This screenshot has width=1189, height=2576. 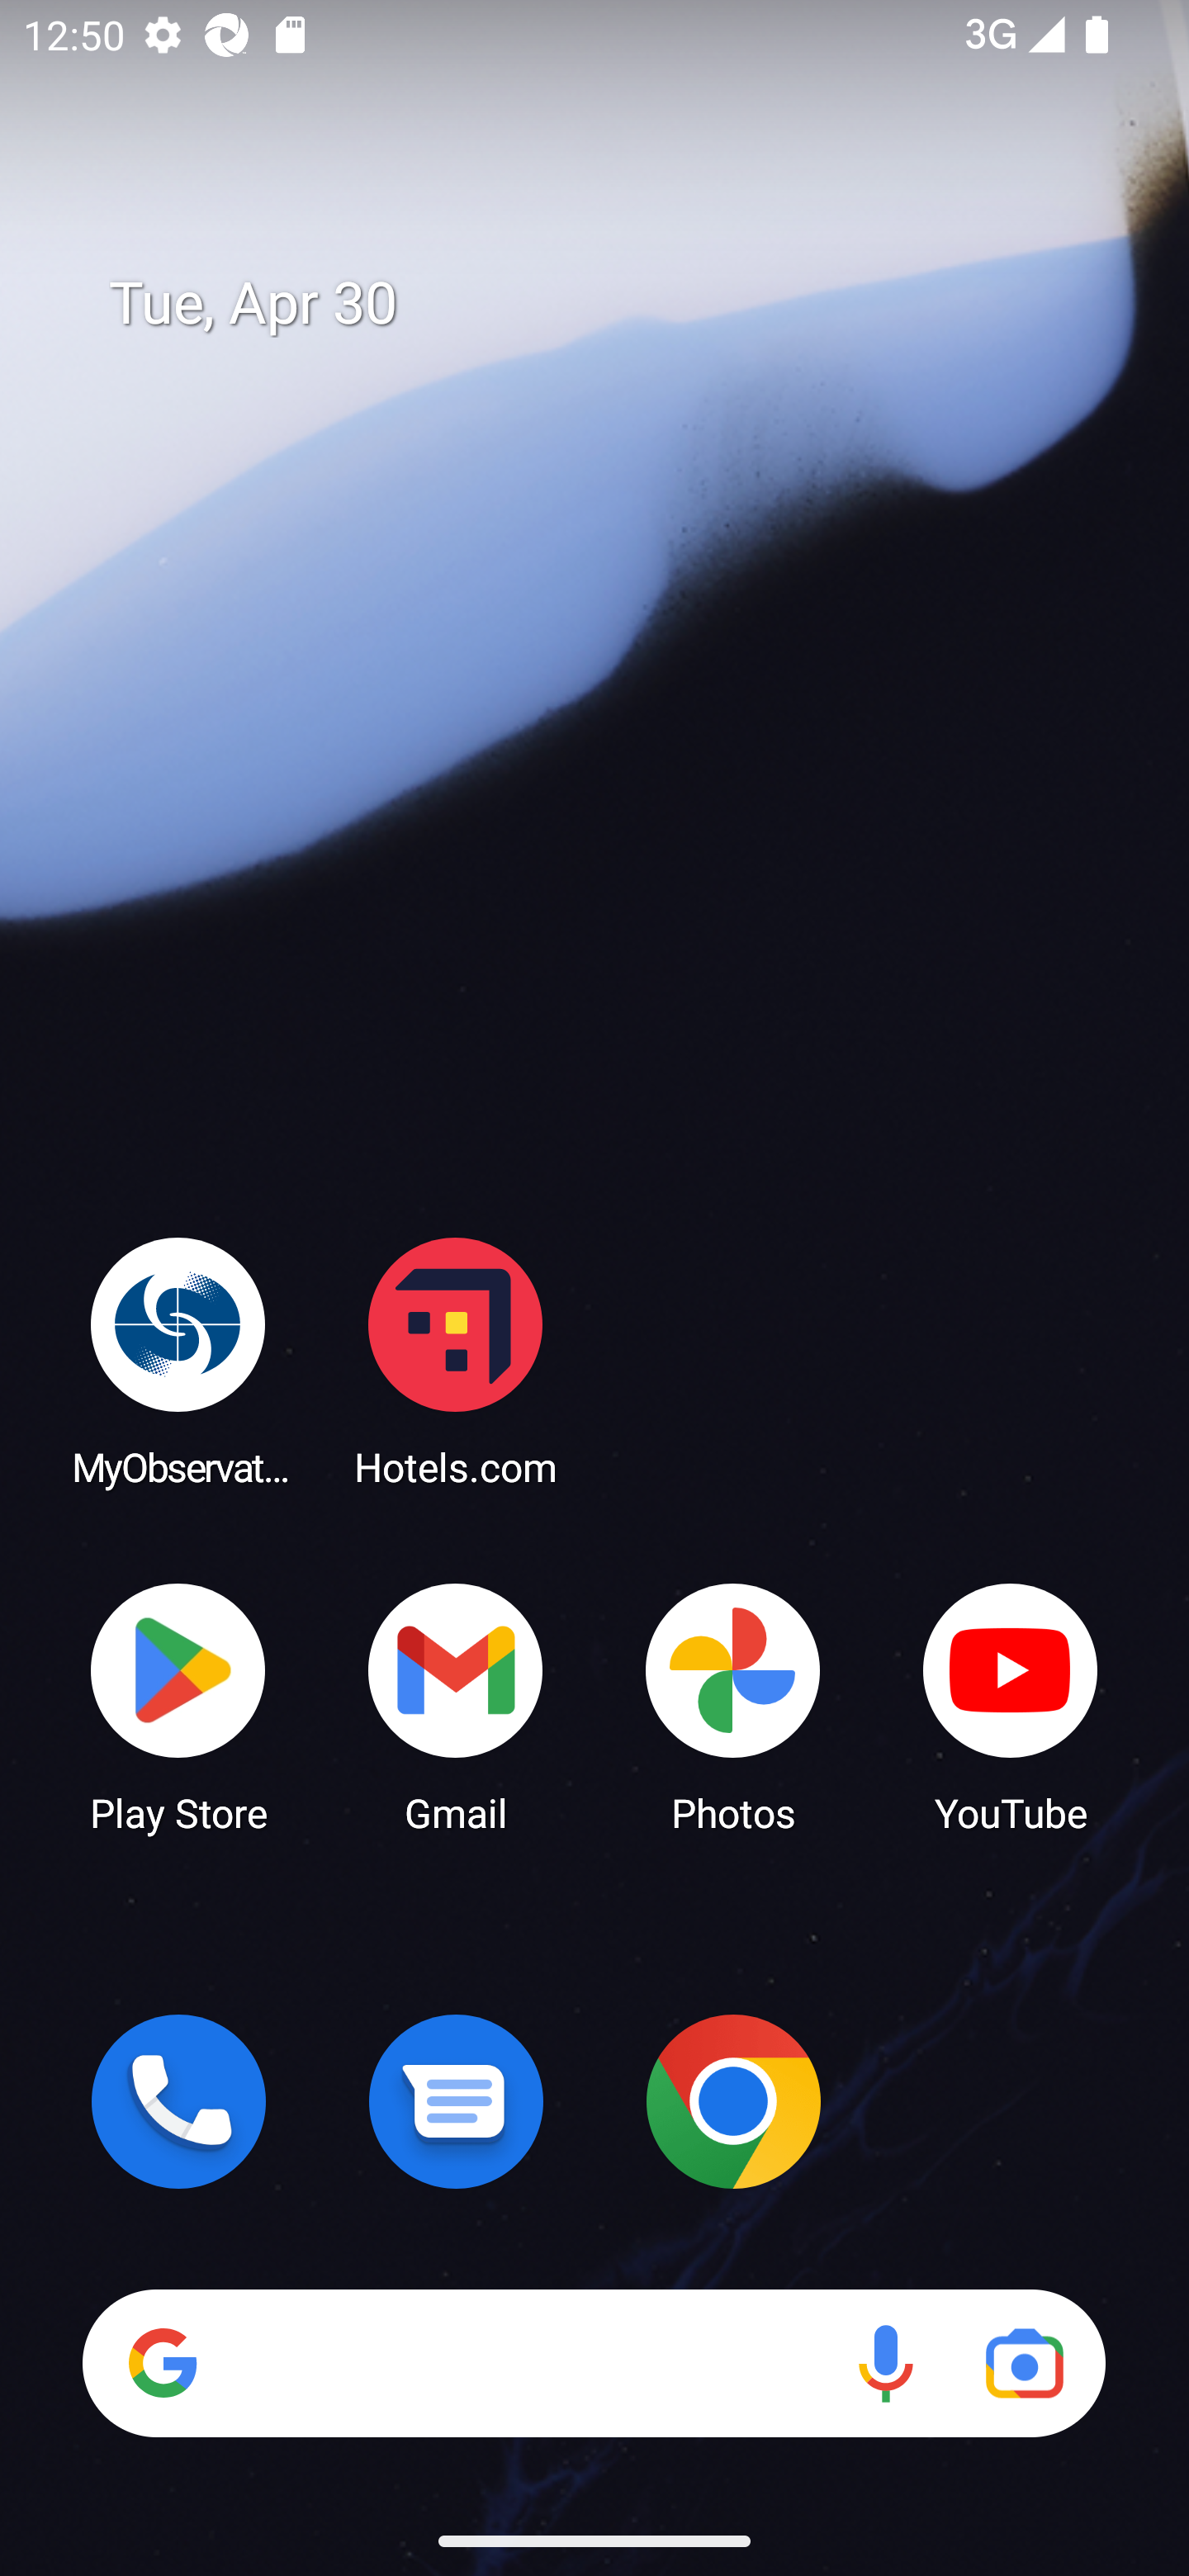 I want to click on Phone, so click(x=178, y=2101).